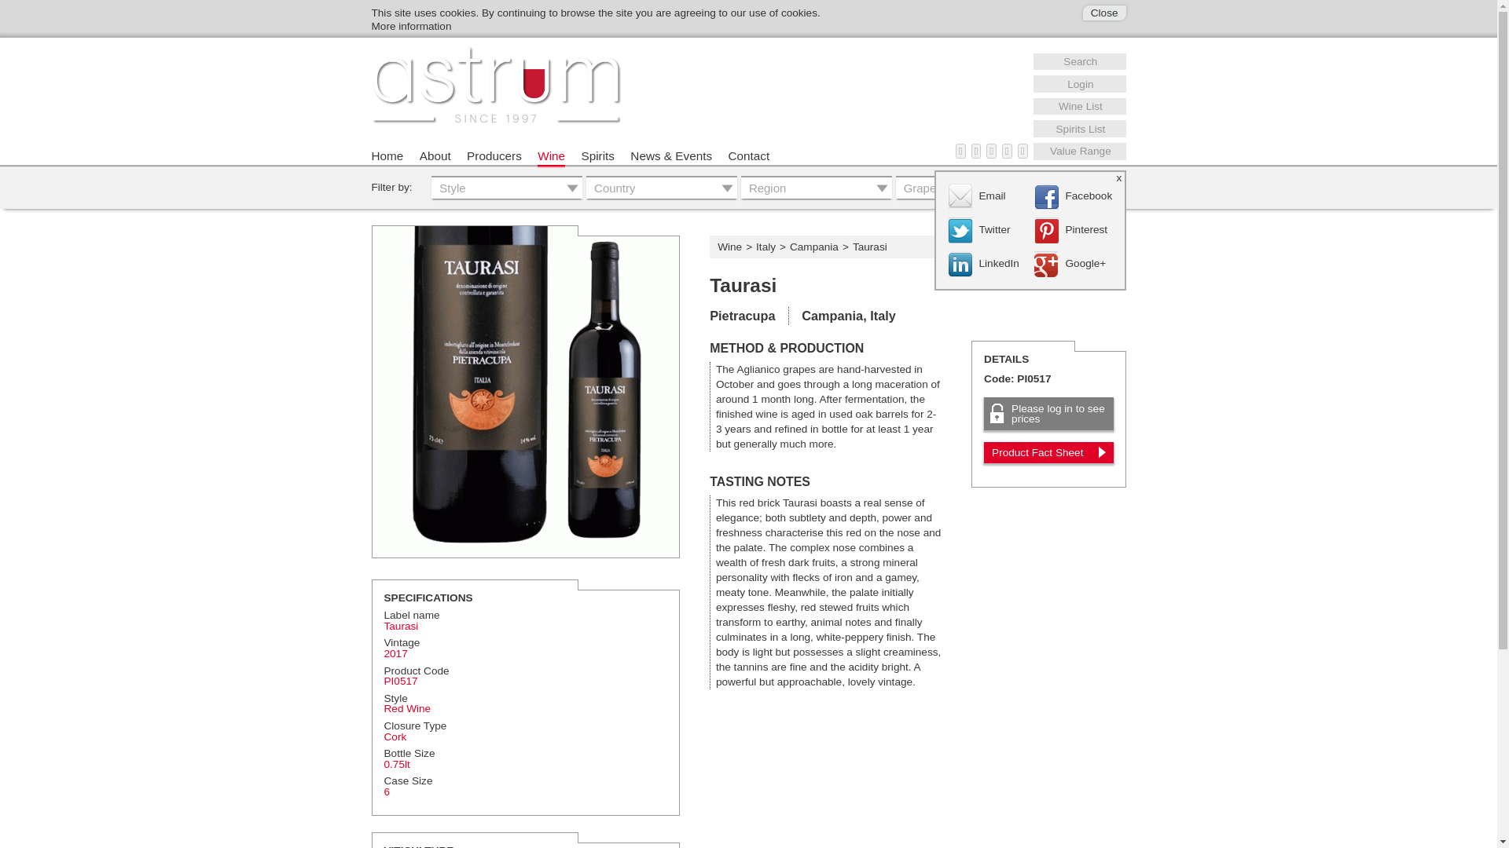  I want to click on Value Range, so click(1081, 152).